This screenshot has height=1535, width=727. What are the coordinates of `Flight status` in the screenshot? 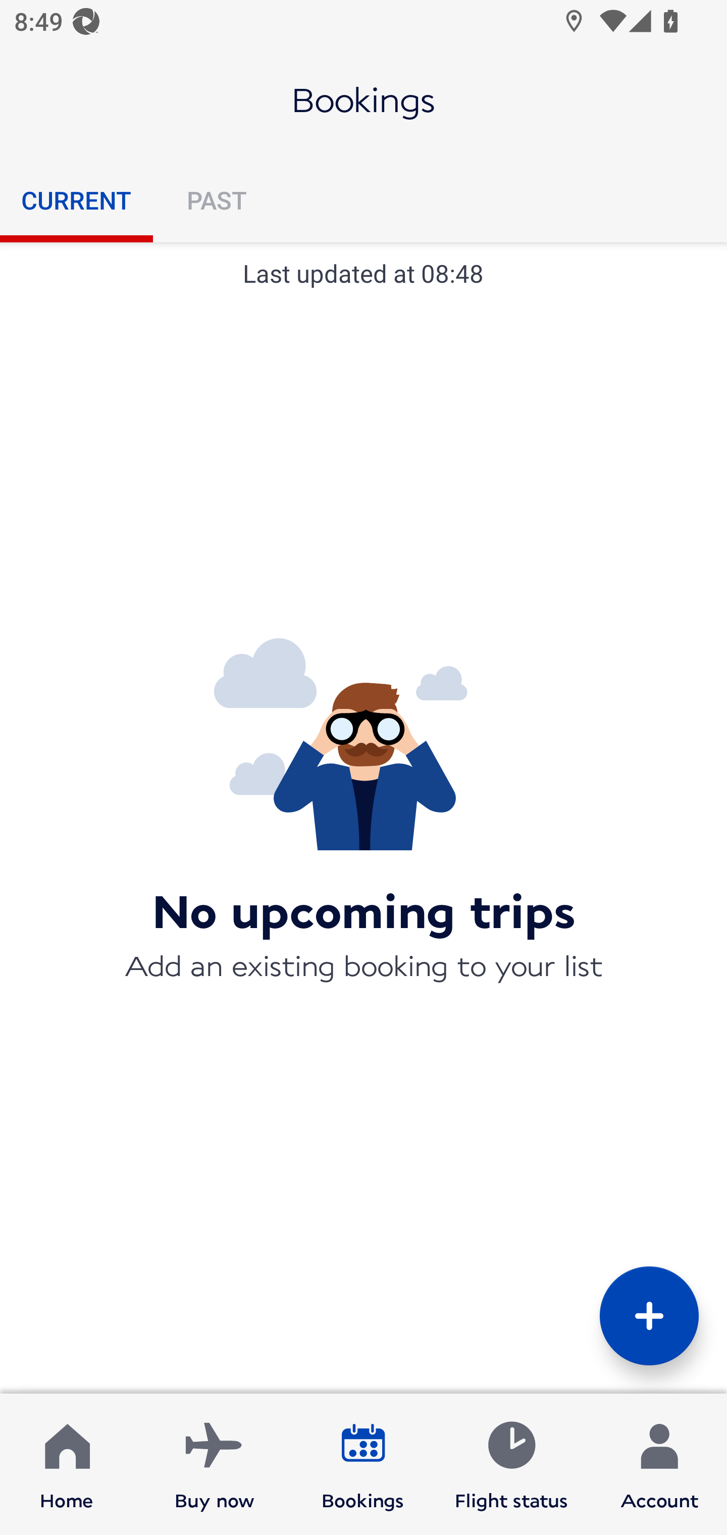 It's located at (511, 1464).